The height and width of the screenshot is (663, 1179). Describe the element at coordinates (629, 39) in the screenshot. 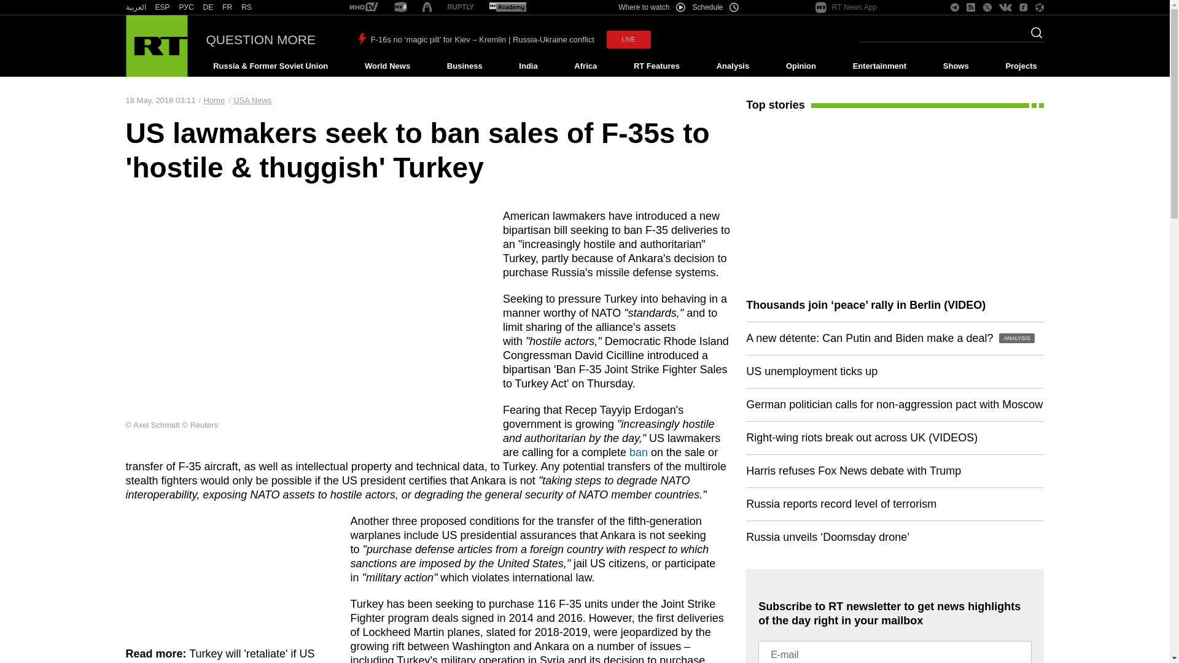

I see `LIVE` at that location.